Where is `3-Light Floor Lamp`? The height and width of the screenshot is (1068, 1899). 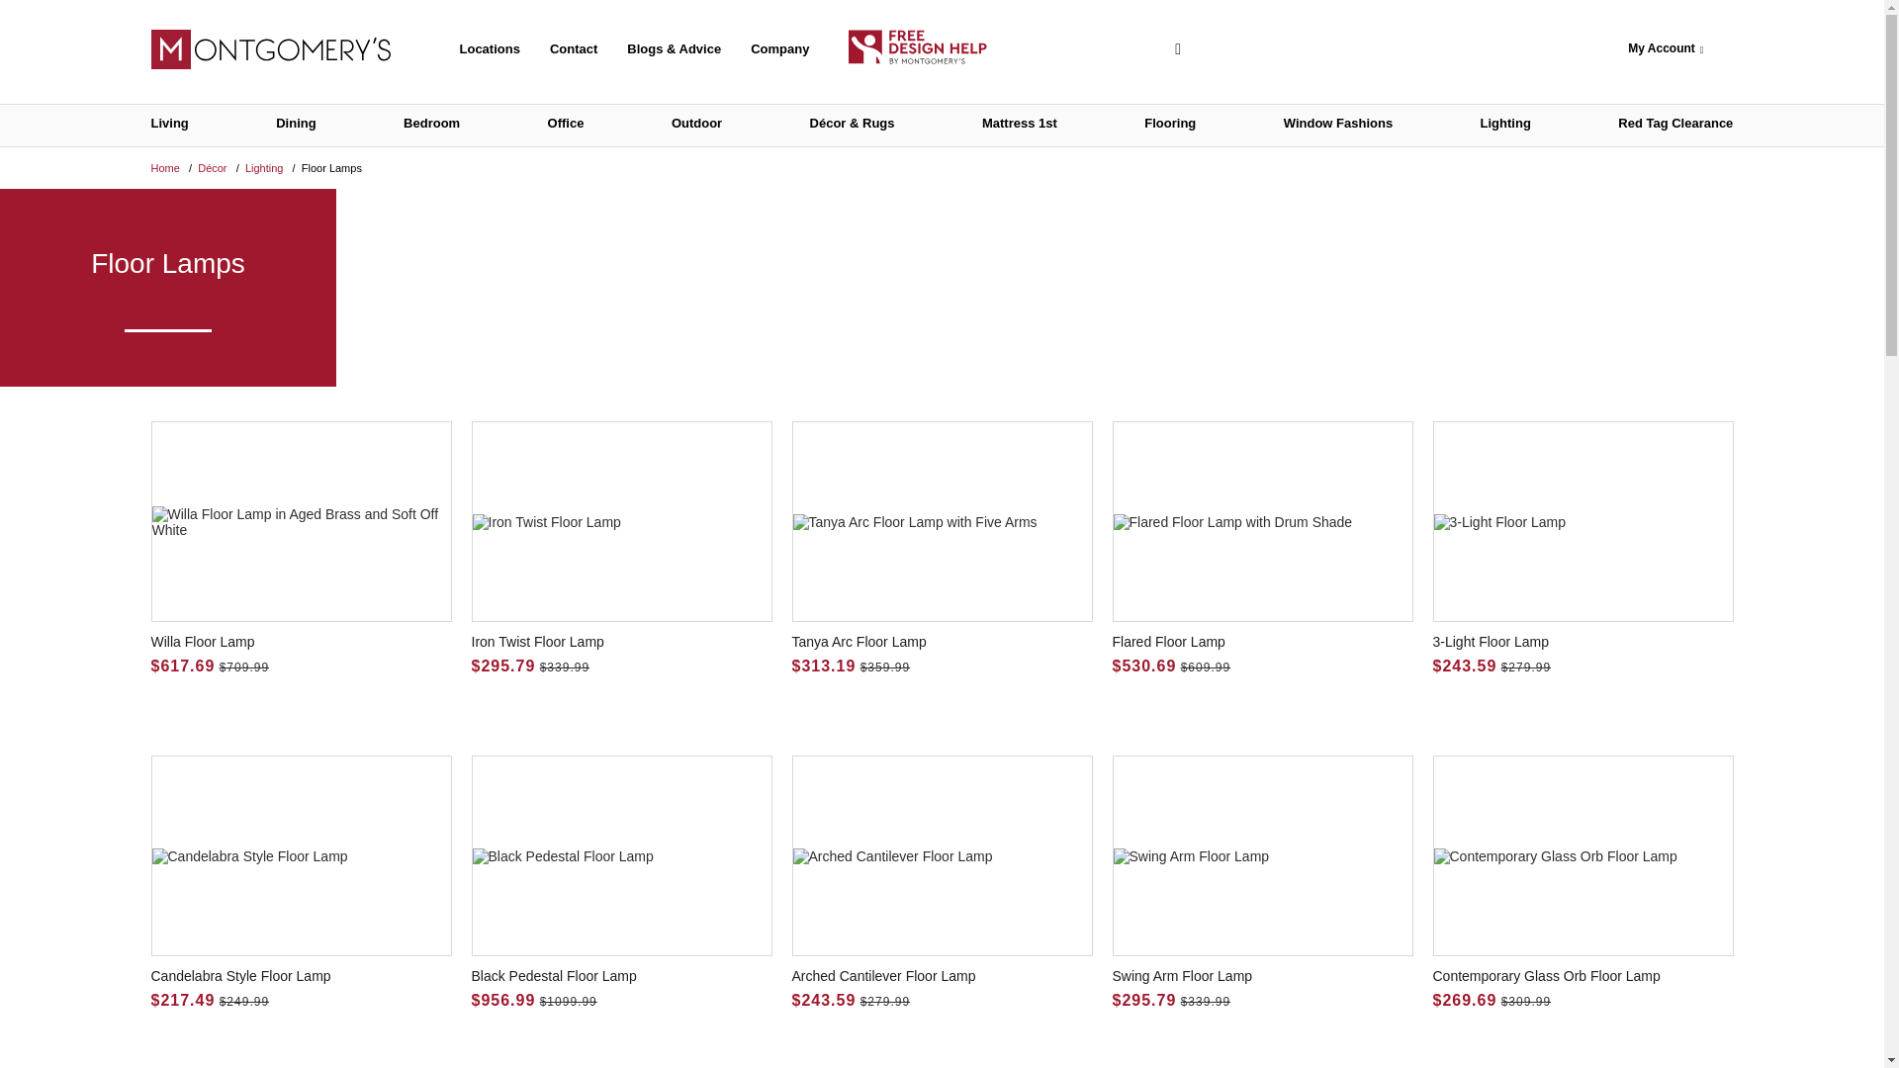
3-Light Floor Lamp is located at coordinates (1582, 548).